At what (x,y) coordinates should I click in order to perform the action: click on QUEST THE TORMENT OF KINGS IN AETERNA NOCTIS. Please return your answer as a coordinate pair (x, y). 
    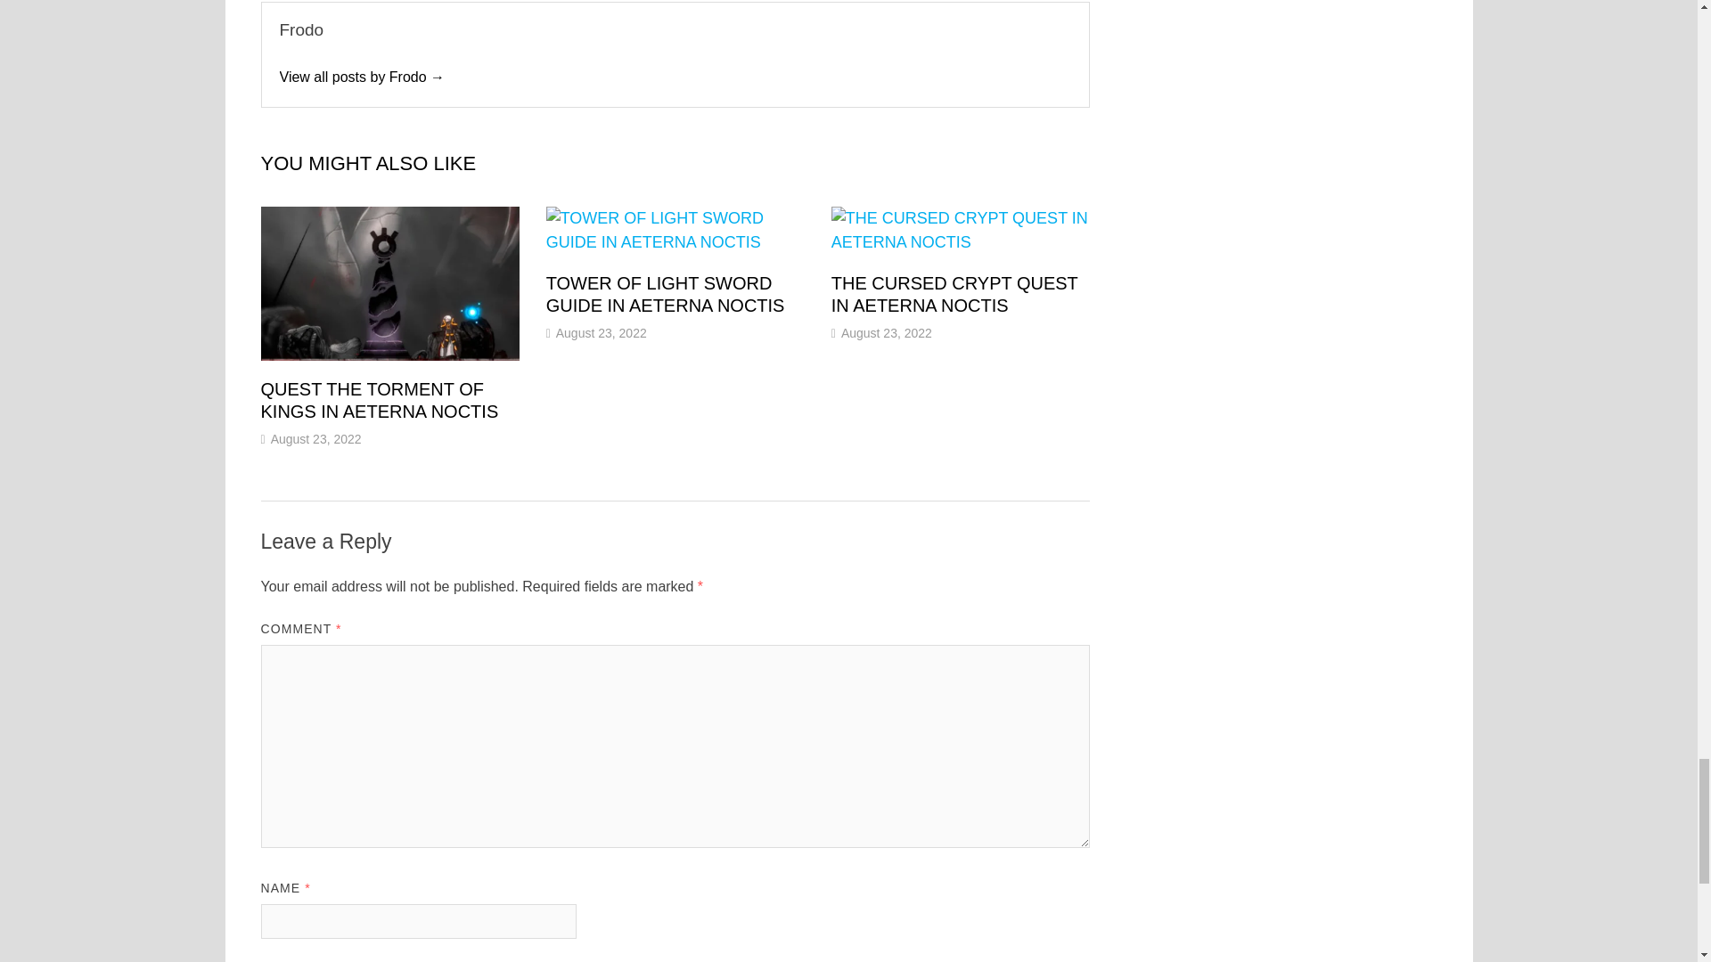
    Looking at the image, I should click on (378, 400).